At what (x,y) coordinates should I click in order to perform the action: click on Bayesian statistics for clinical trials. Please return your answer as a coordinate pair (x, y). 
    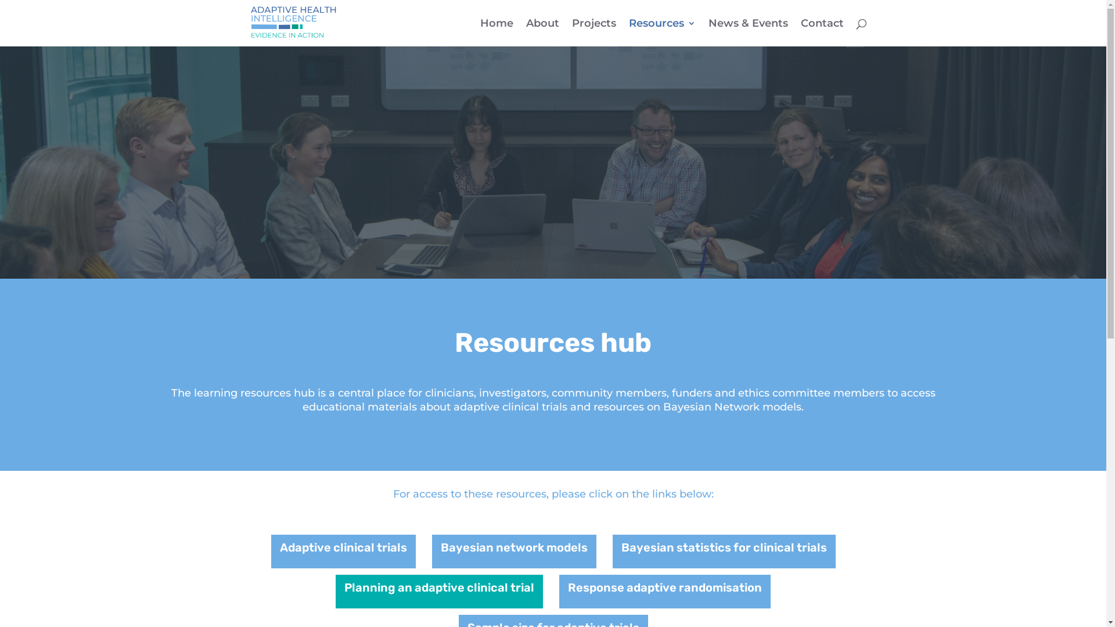
    Looking at the image, I should click on (724, 552).